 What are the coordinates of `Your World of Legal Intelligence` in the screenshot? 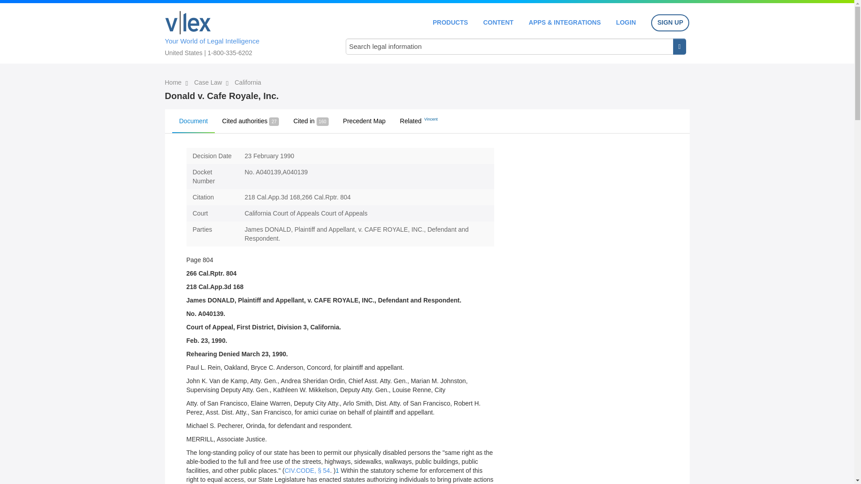 It's located at (246, 32).